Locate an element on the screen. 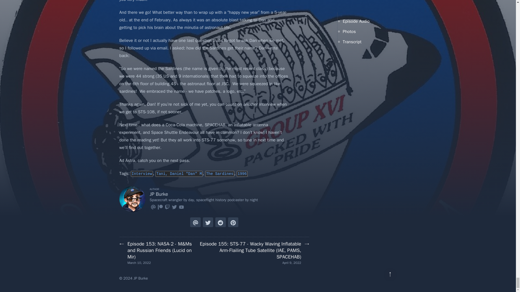 The image size is (520, 292). Send via email is located at coordinates (195, 222).